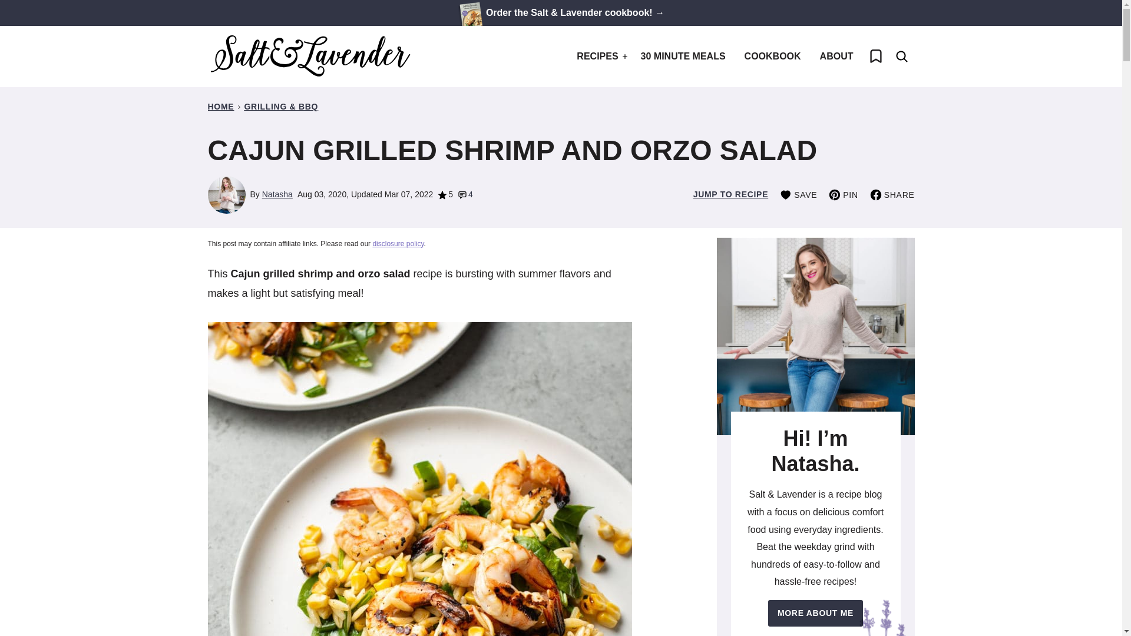 This screenshot has height=636, width=1131. I want to click on COOKBOOK, so click(773, 57).